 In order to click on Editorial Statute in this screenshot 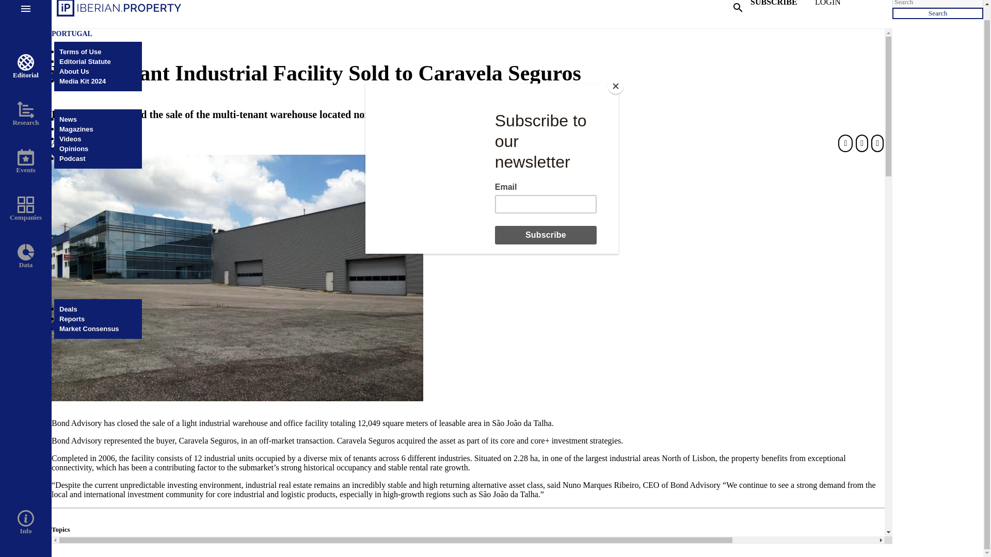, I will do `click(85, 62)`.